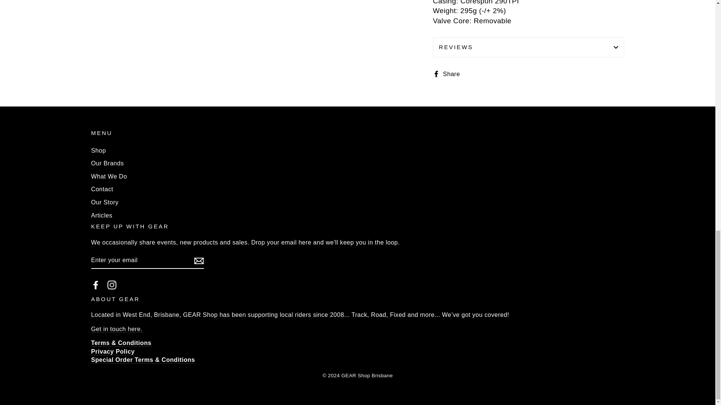 The height and width of the screenshot is (405, 721). Describe the element at coordinates (112, 352) in the screenshot. I see `Privacy Policy` at that location.